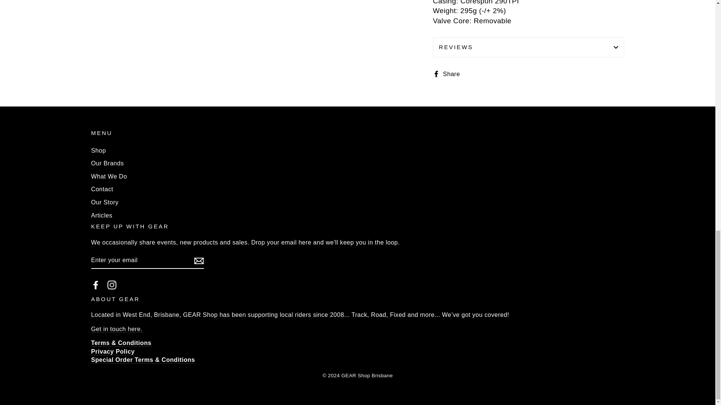 The height and width of the screenshot is (405, 721). Describe the element at coordinates (112, 352) in the screenshot. I see `Privacy Policy` at that location.